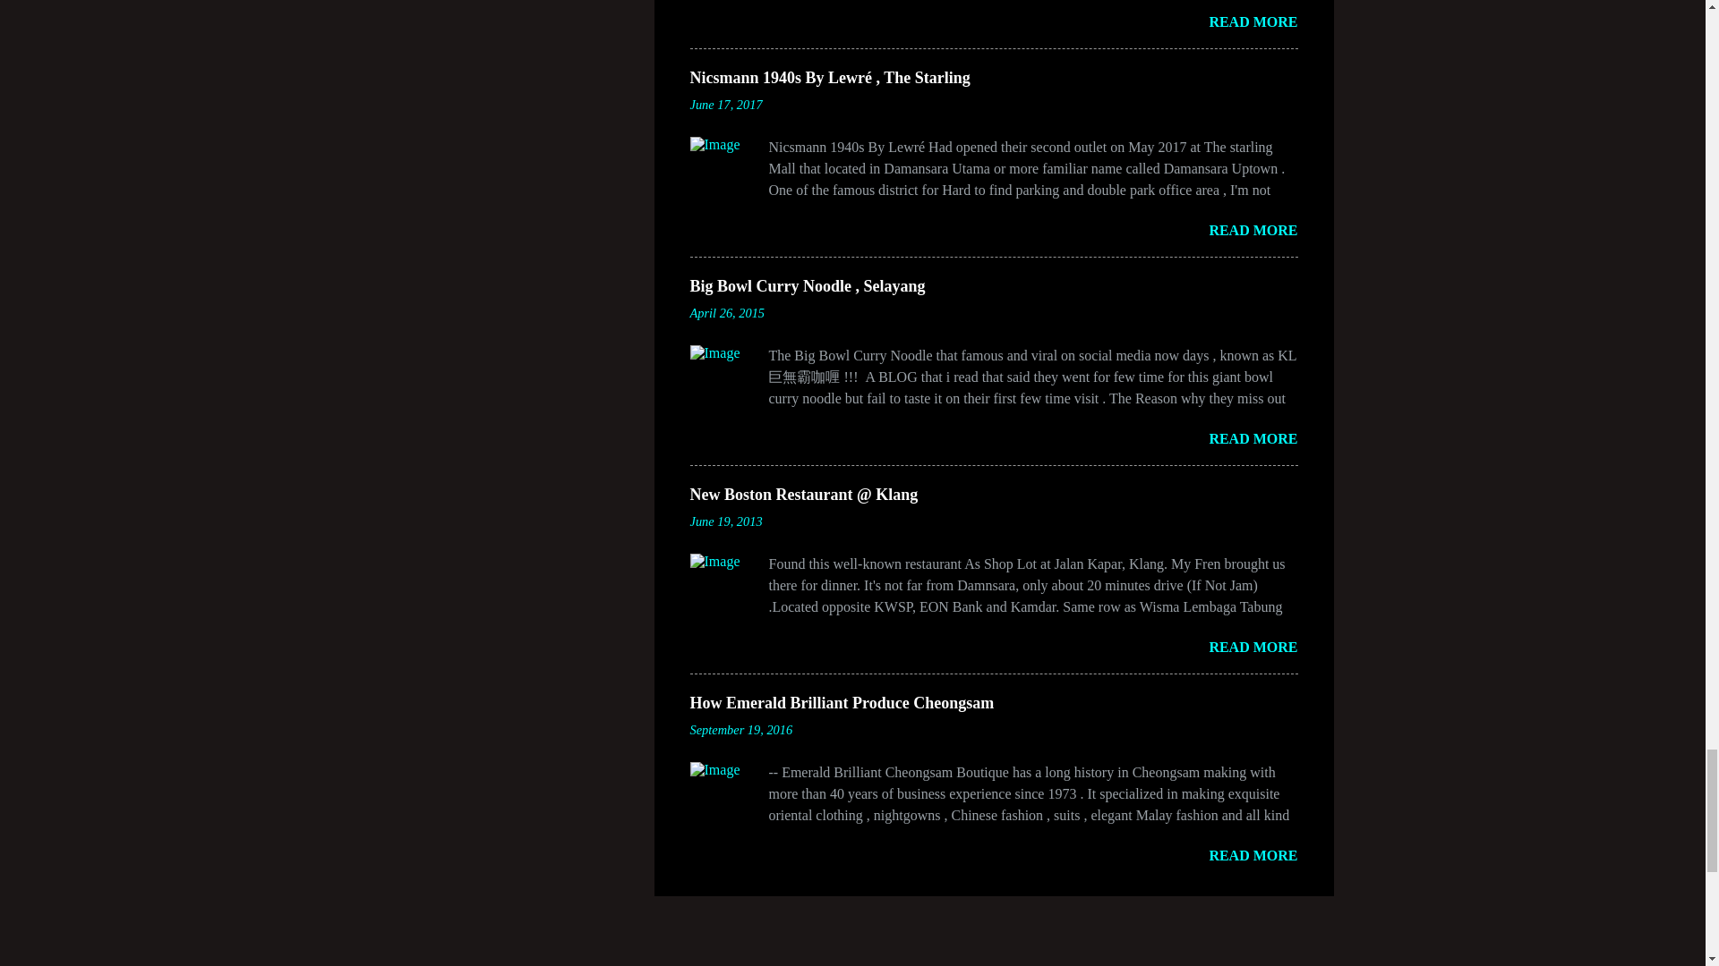  I want to click on June 17, 2017, so click(725, 105).